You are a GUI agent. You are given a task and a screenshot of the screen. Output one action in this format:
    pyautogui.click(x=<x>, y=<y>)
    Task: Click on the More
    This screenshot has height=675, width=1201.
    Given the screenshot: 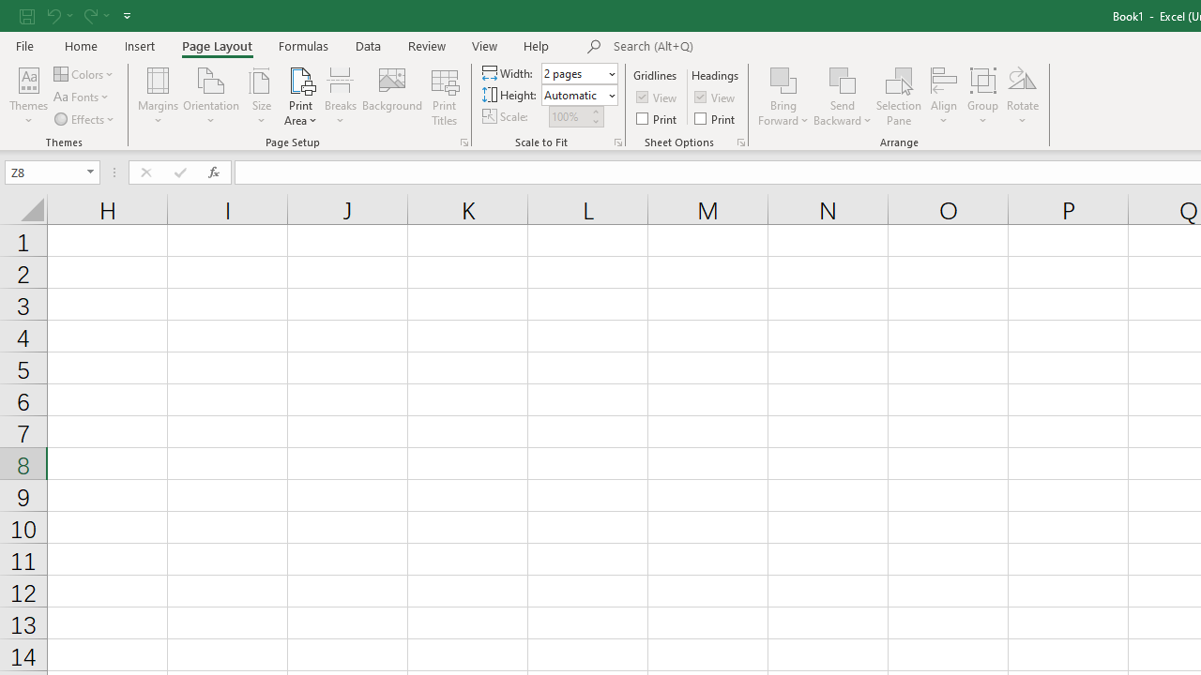 What is the action you would take?
    pyautogui.click(x=595, y=111)
    